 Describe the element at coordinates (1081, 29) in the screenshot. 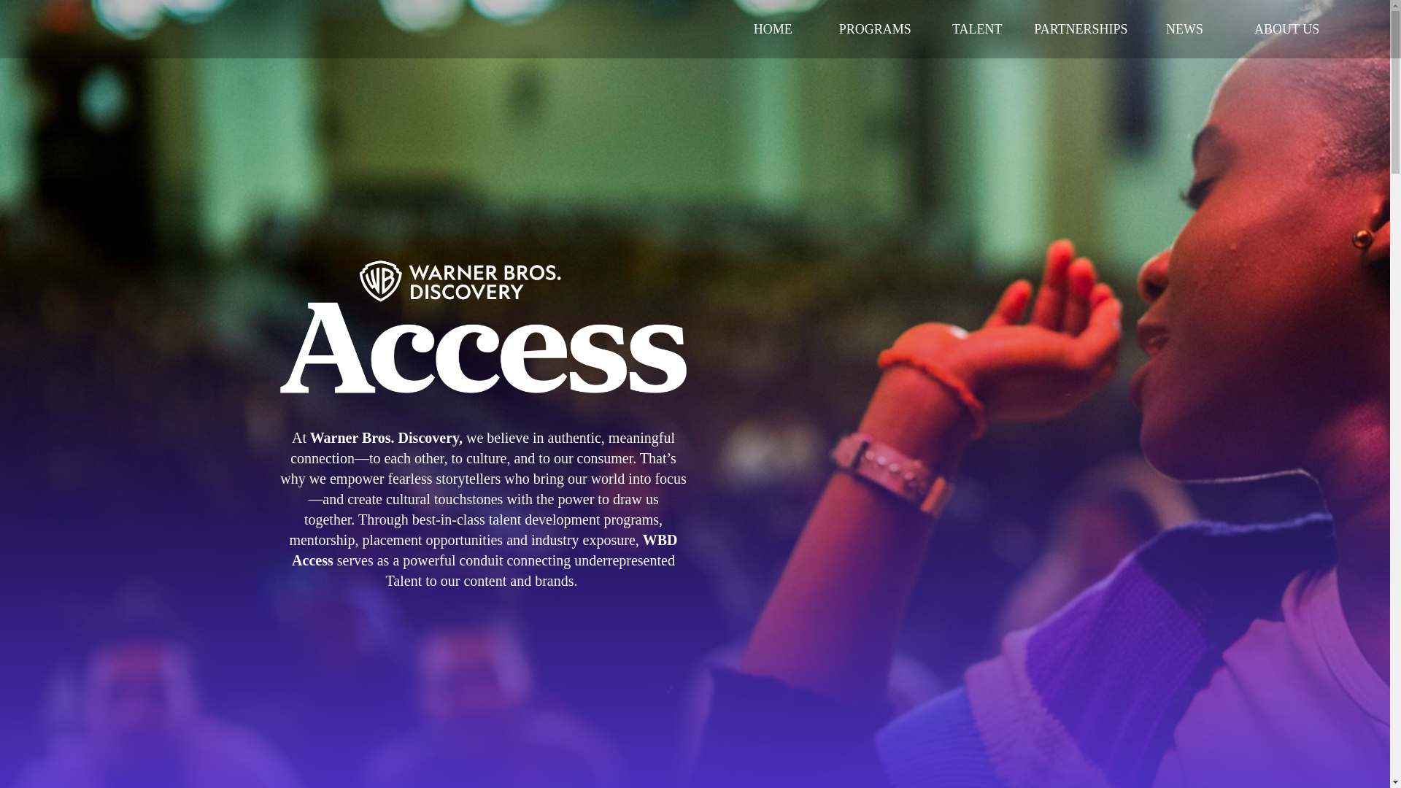

I see `PARTNERSHIPS` at that location.